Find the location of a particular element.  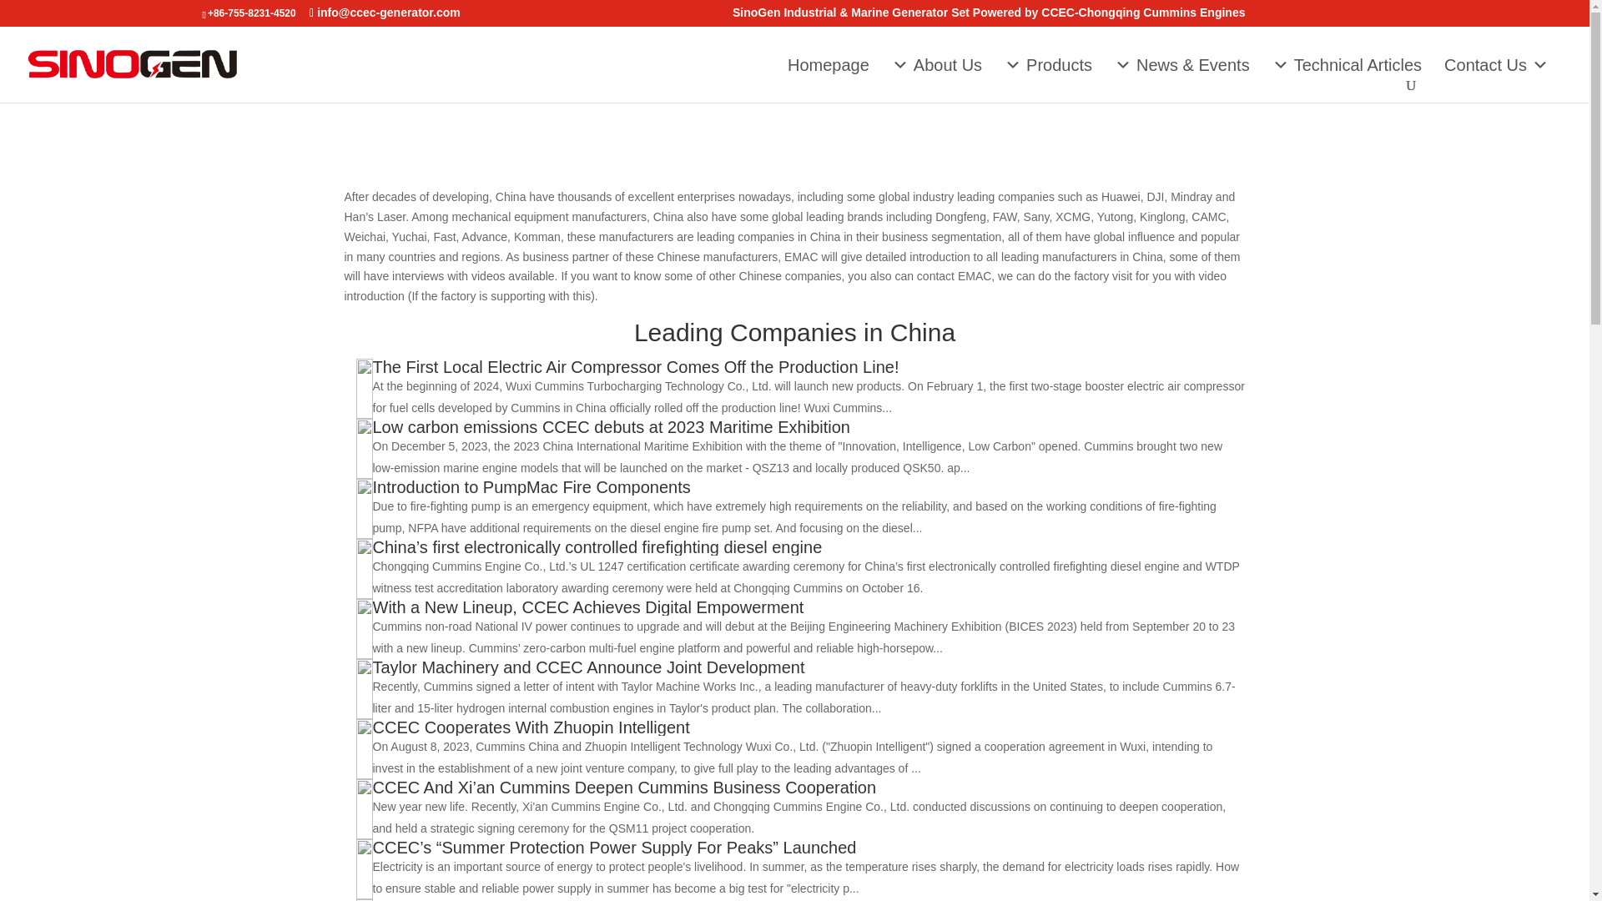

About Us is located at coordinates (936, 64).